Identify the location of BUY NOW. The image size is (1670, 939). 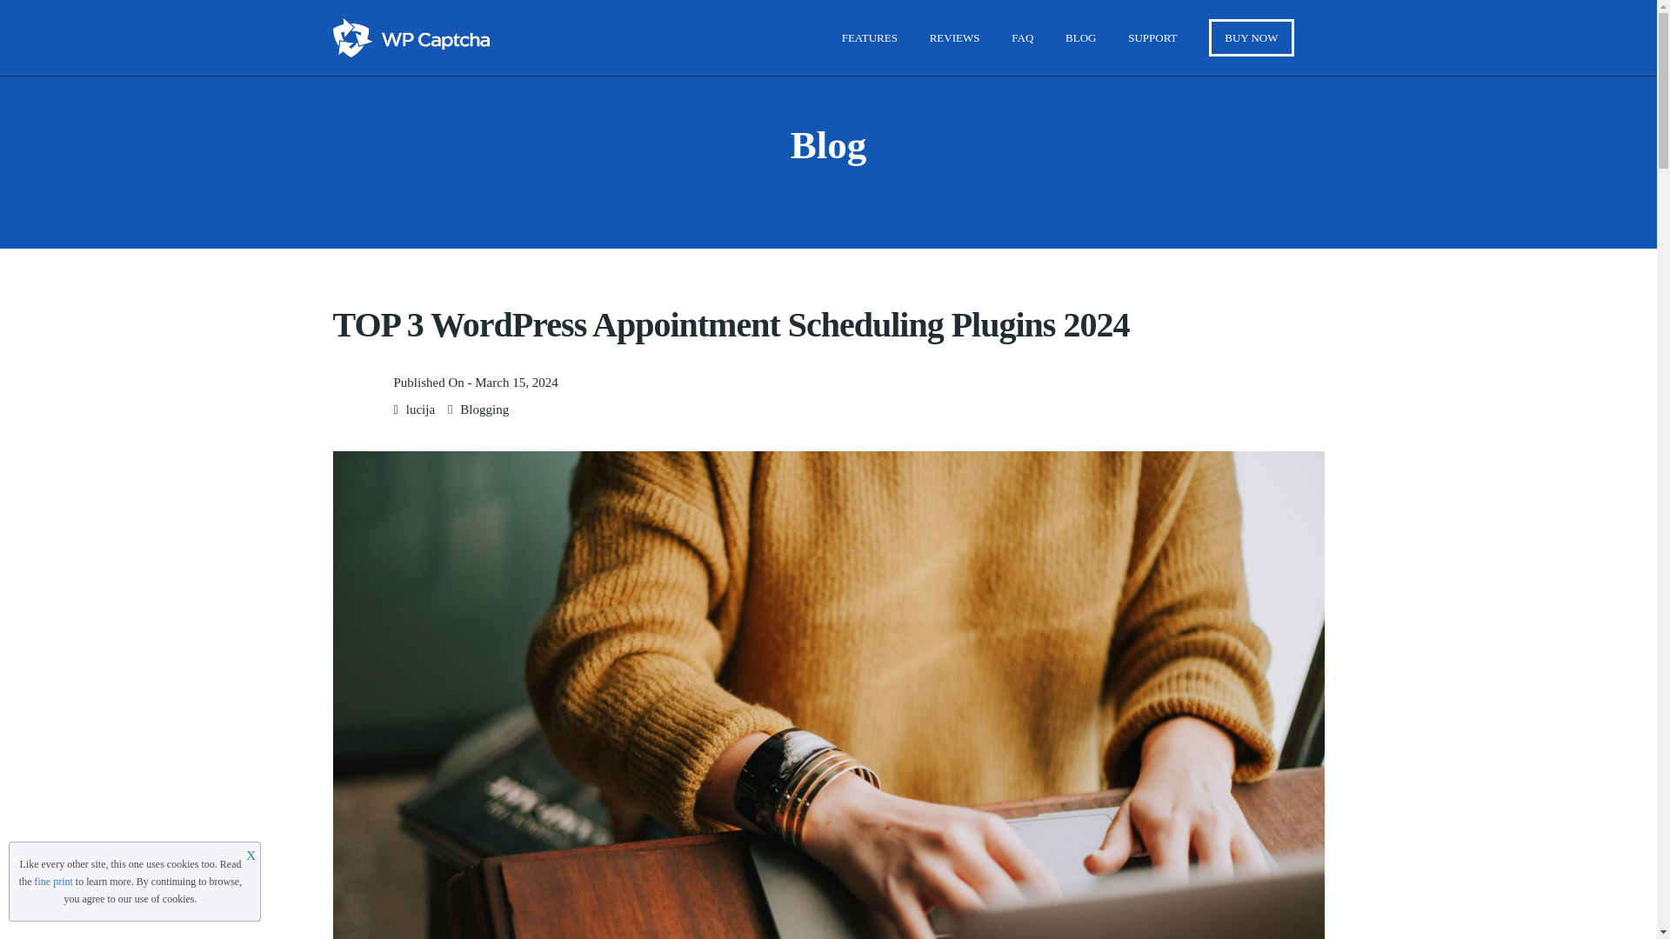
(1251, 37).